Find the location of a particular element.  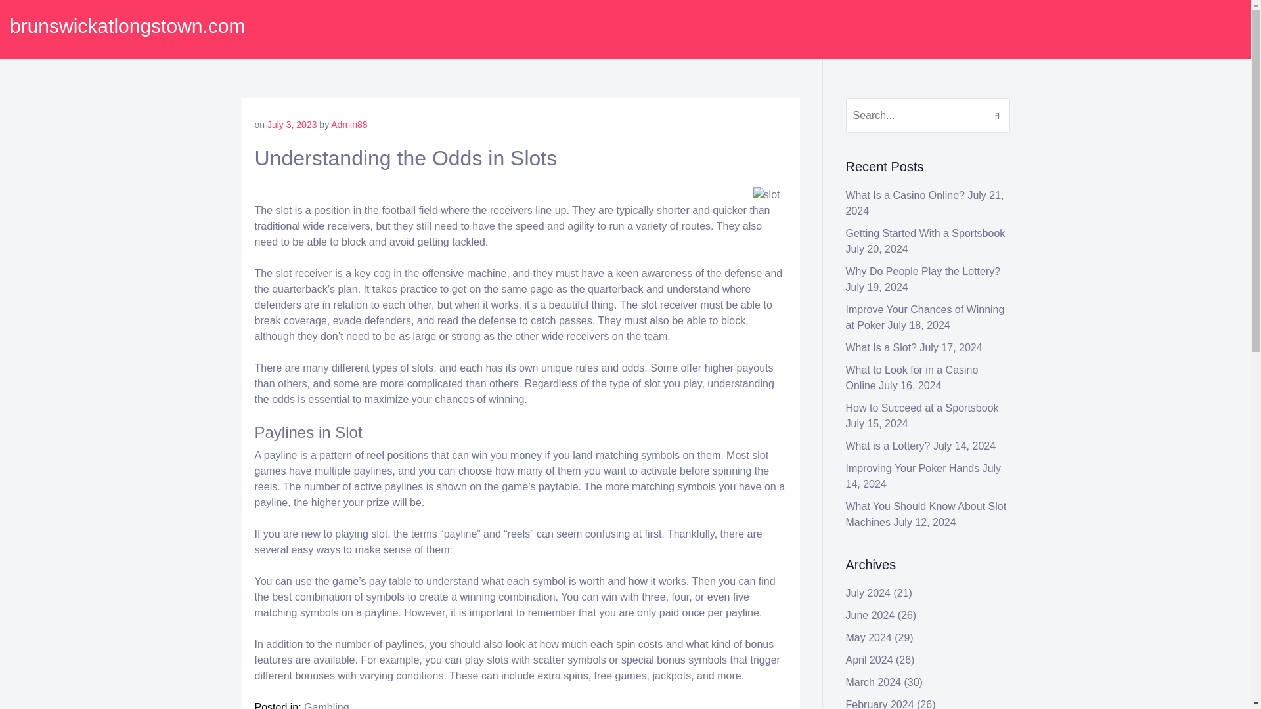

Why Do People Play the Lottery? is located at coordinates (923, 272).